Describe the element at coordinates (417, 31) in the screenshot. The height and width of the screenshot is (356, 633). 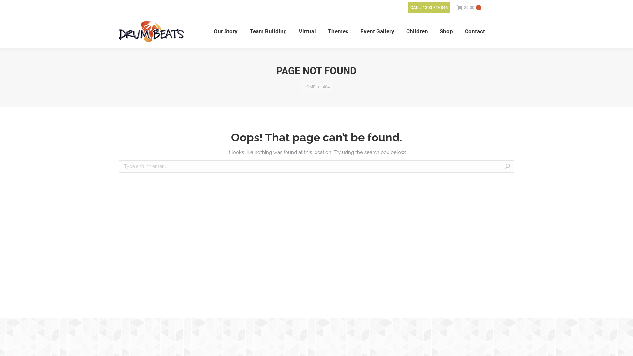
I see `Children` at that location.